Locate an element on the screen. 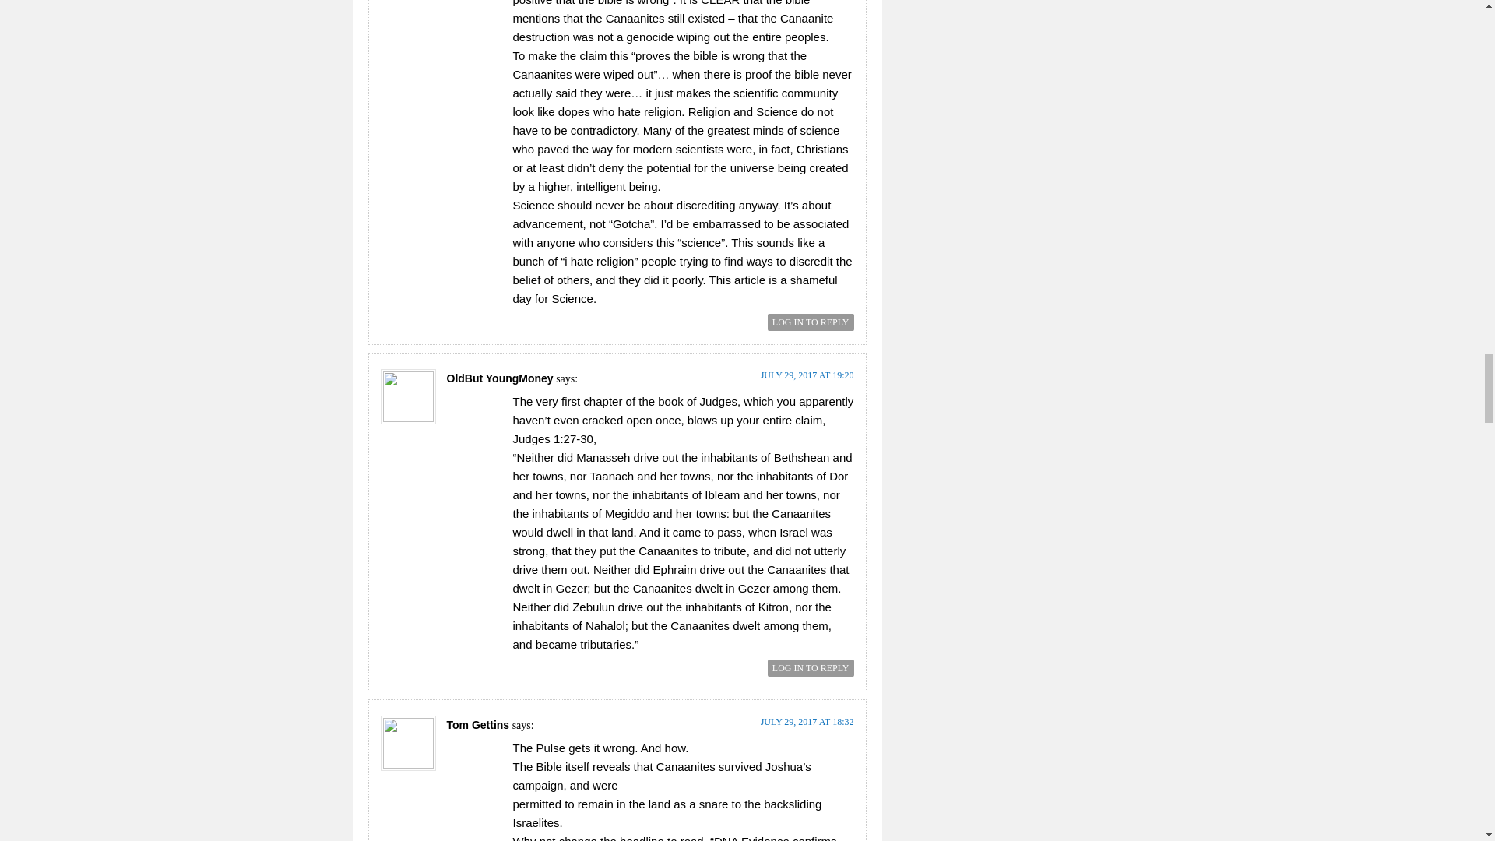 This screenshot has height=841, width=1495. JULY 29, 2017 AT 19:20 is located at coordinates (807, 375).